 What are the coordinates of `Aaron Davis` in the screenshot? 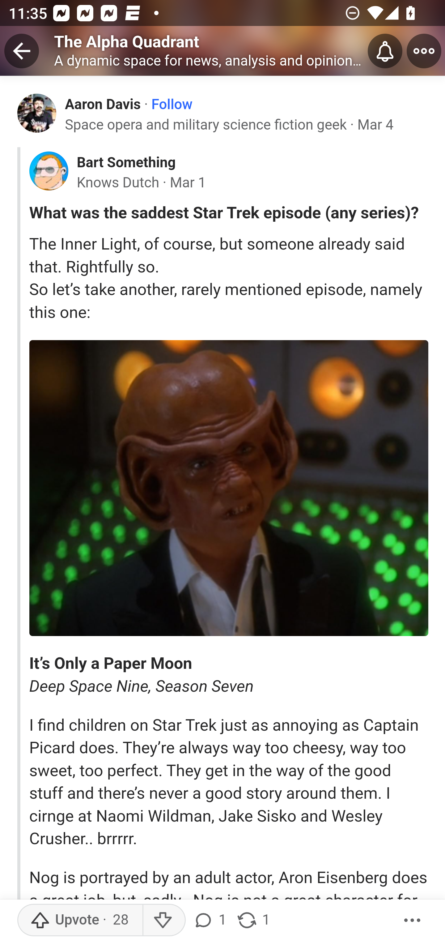 It's located at (103, 104).